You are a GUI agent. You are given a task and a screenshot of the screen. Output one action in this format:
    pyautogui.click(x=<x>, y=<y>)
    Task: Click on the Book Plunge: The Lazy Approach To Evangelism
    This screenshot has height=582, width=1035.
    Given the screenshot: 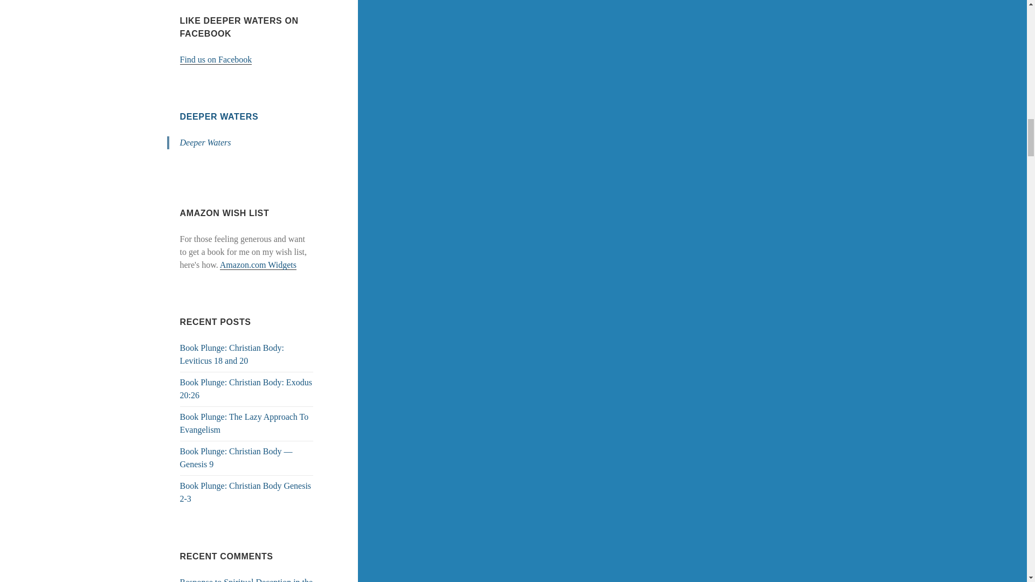 What is the action you would take?
    pyautogui.click(x=244, y=422)
    